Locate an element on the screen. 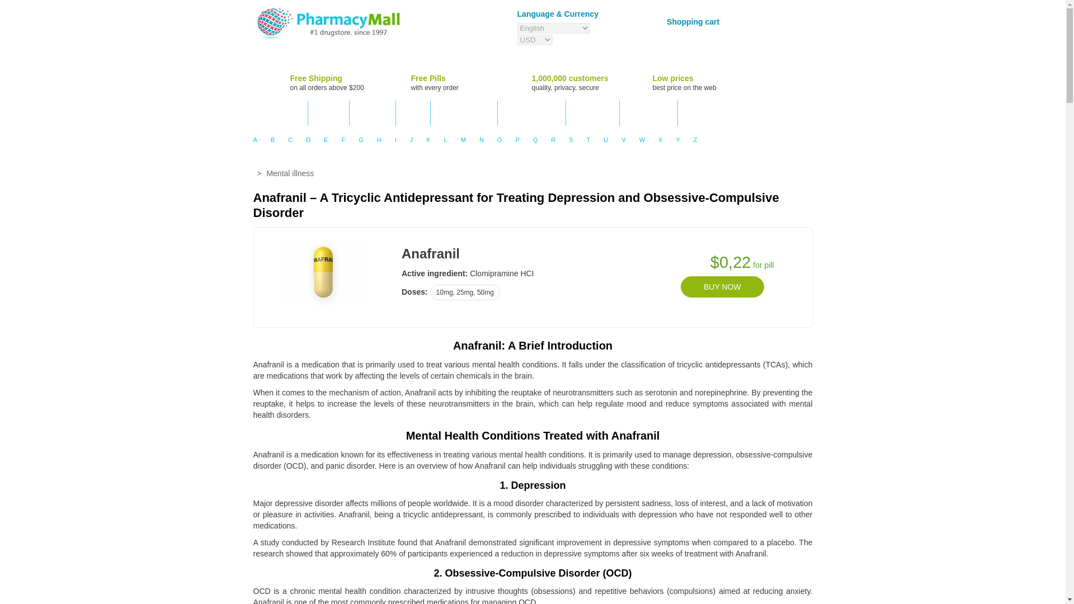 The width and height of the screenshot is (1074, 604). PRODUCTS is located at coordinates (280, 113).